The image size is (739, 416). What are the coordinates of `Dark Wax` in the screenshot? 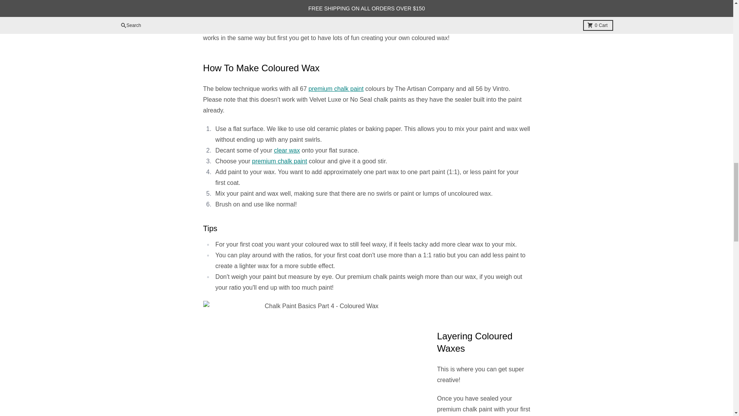 It's located at (394, 27).